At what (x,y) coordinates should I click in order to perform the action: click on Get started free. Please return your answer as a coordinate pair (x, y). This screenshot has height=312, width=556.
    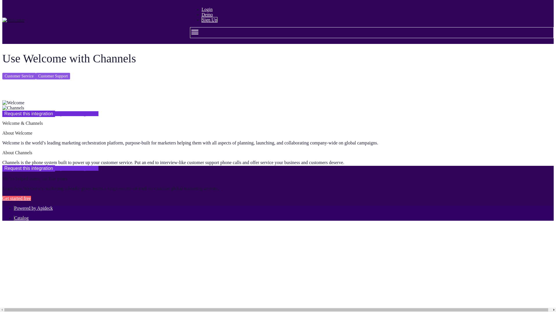
    Looking at the image, I should click on (17, 198).